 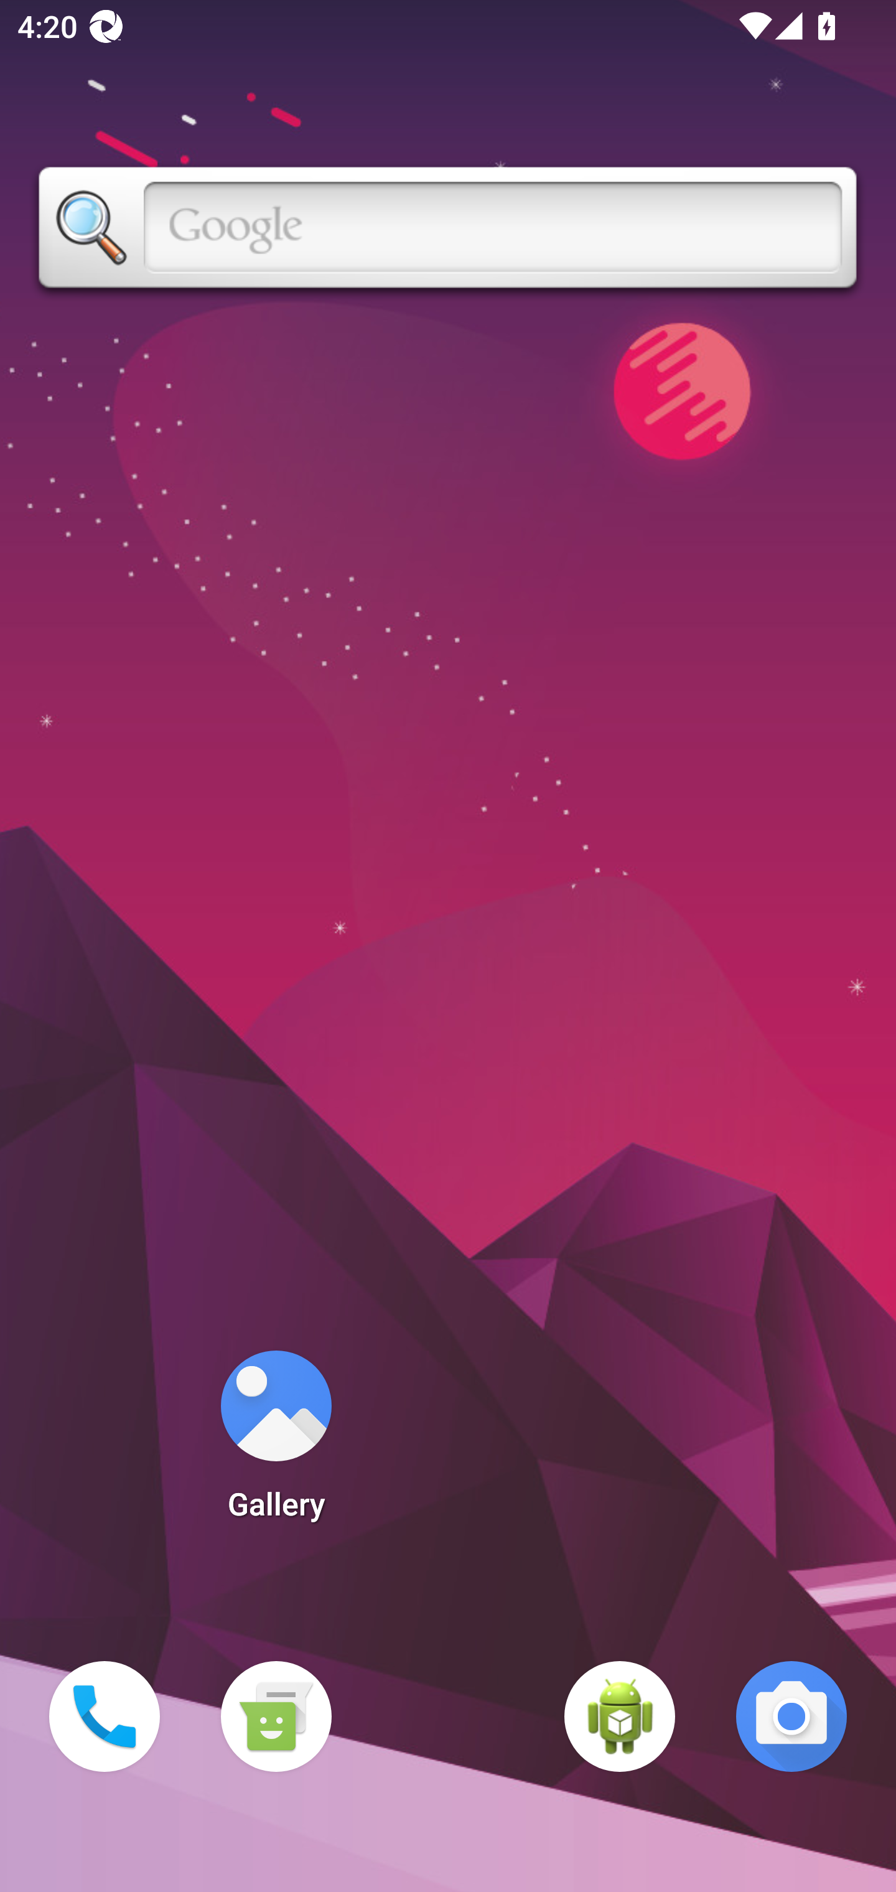 I want to click on Camera, so click(x=791, y=1716).